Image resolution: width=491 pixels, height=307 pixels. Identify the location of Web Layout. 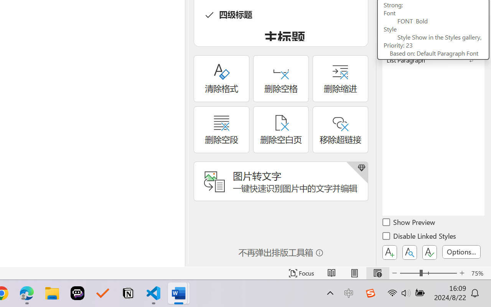
(377, 273).